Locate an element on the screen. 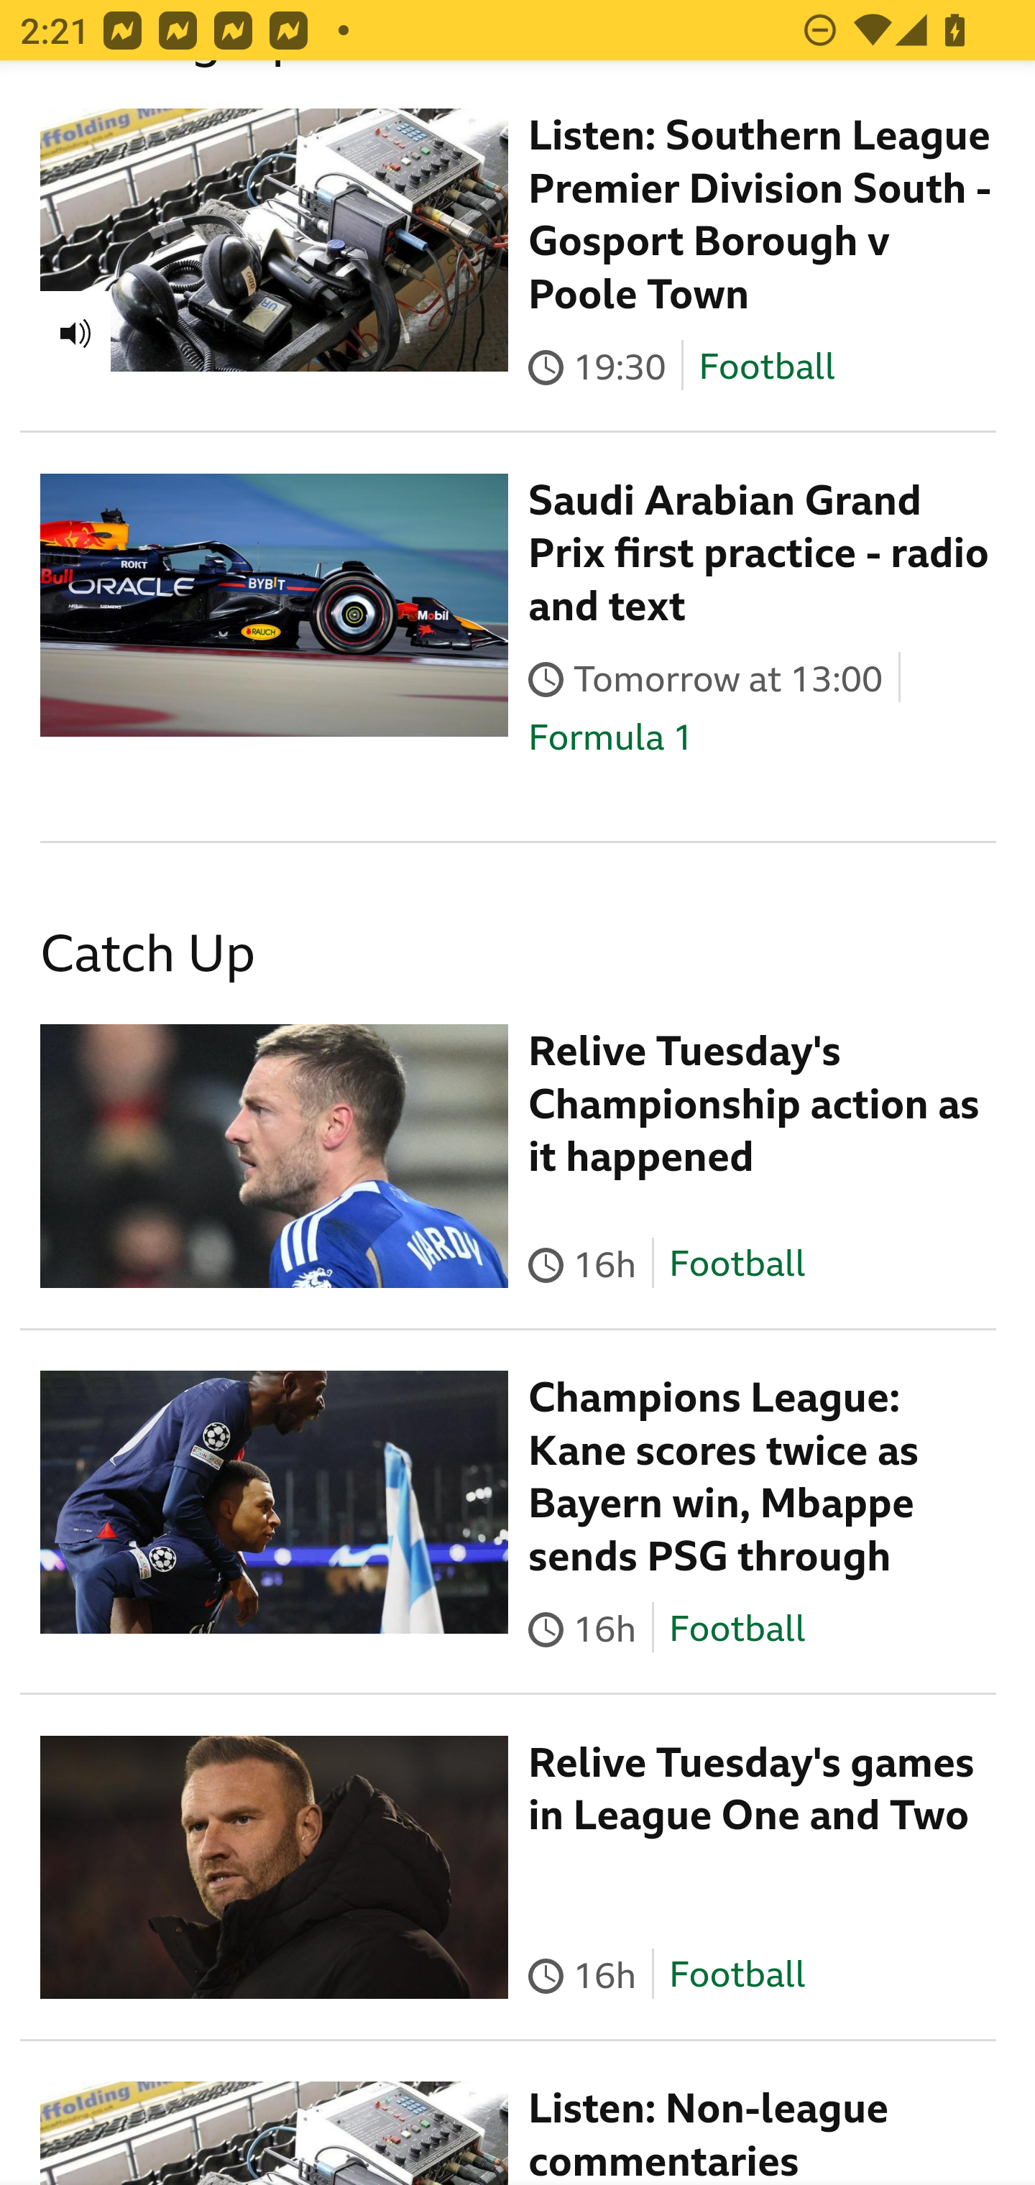 This screenshot has width=1035, height=2185. Football is located at coordinates (766, 370).